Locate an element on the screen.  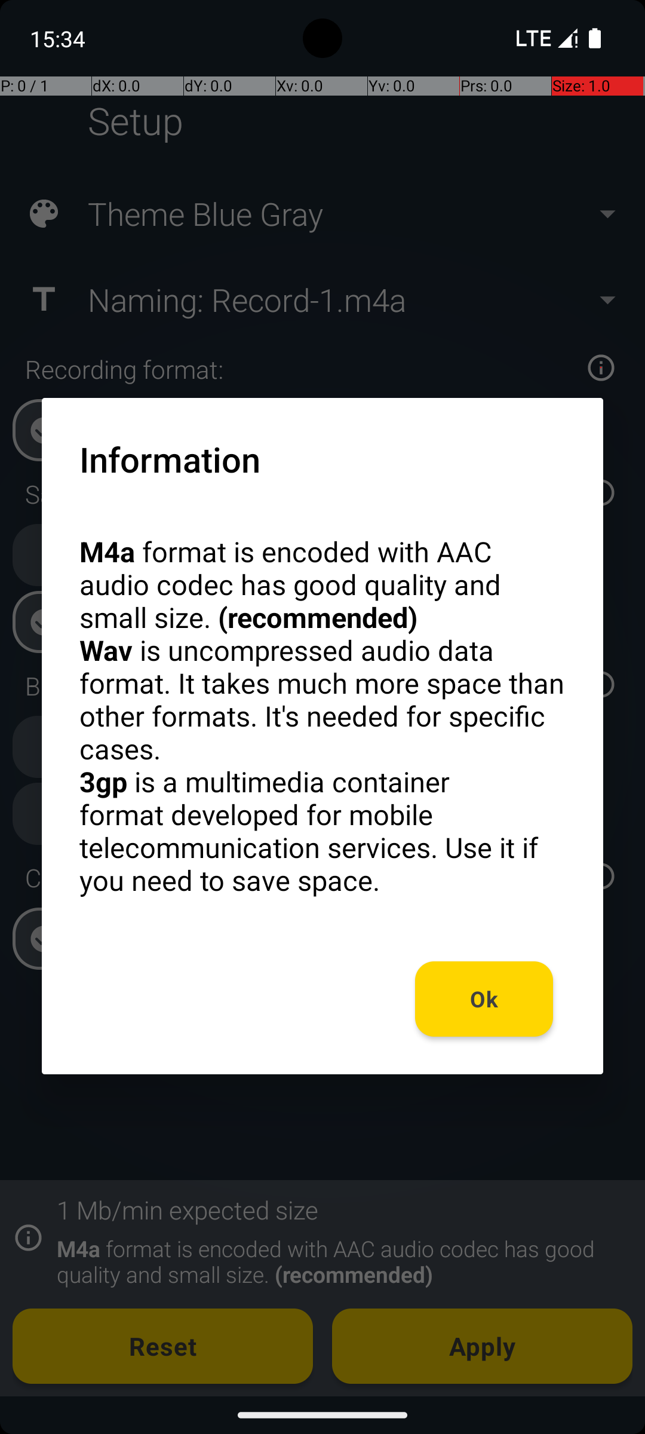
M4a format is encoded with AAC audio codec has good quality and small size. (recommended) 
Wav is uncompressed audio data format. It takes much more space than other formats. It's needed for specific cases. 
3gp is a multimedia container format developed for mobile telecommunication services. Use it if you need to save space.  is located at coordinates (322, 716).